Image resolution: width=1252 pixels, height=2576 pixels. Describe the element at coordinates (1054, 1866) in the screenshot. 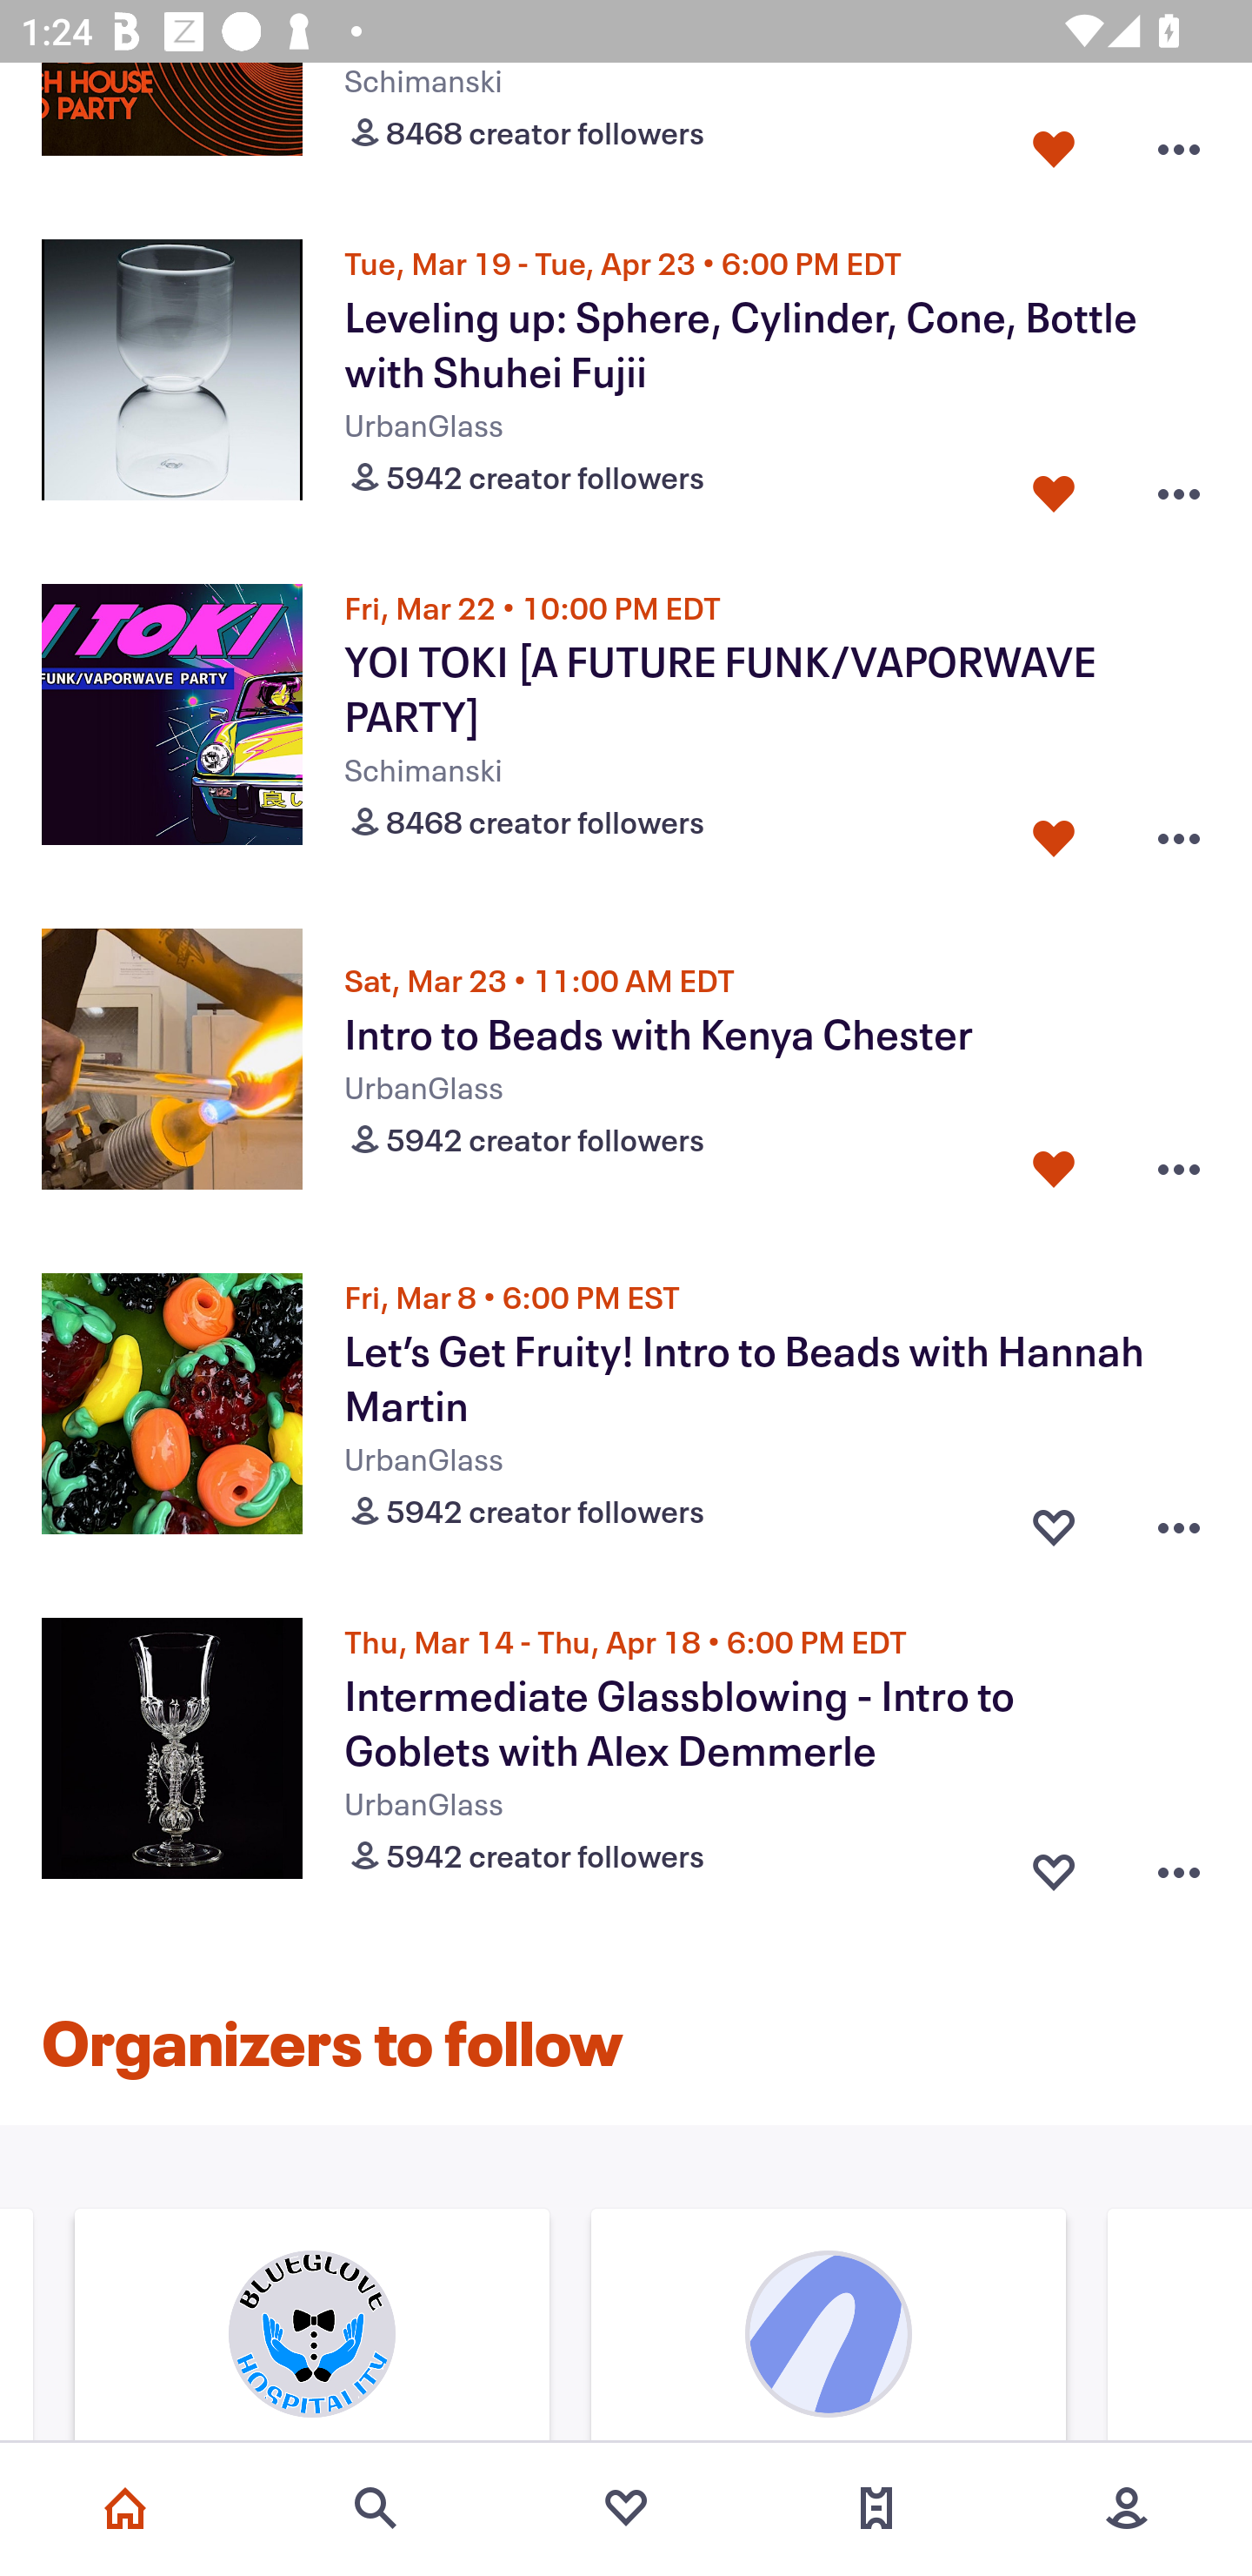

I see `Favorite button` at that location.